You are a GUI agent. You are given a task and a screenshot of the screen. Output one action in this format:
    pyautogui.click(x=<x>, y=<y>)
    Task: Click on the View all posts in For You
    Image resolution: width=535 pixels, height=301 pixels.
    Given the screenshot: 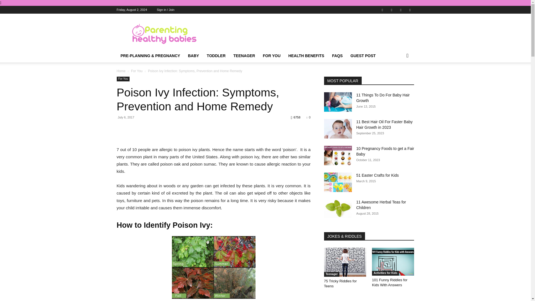 What is the action you would take?
    pyautogui.click(x=137, y=71)
    